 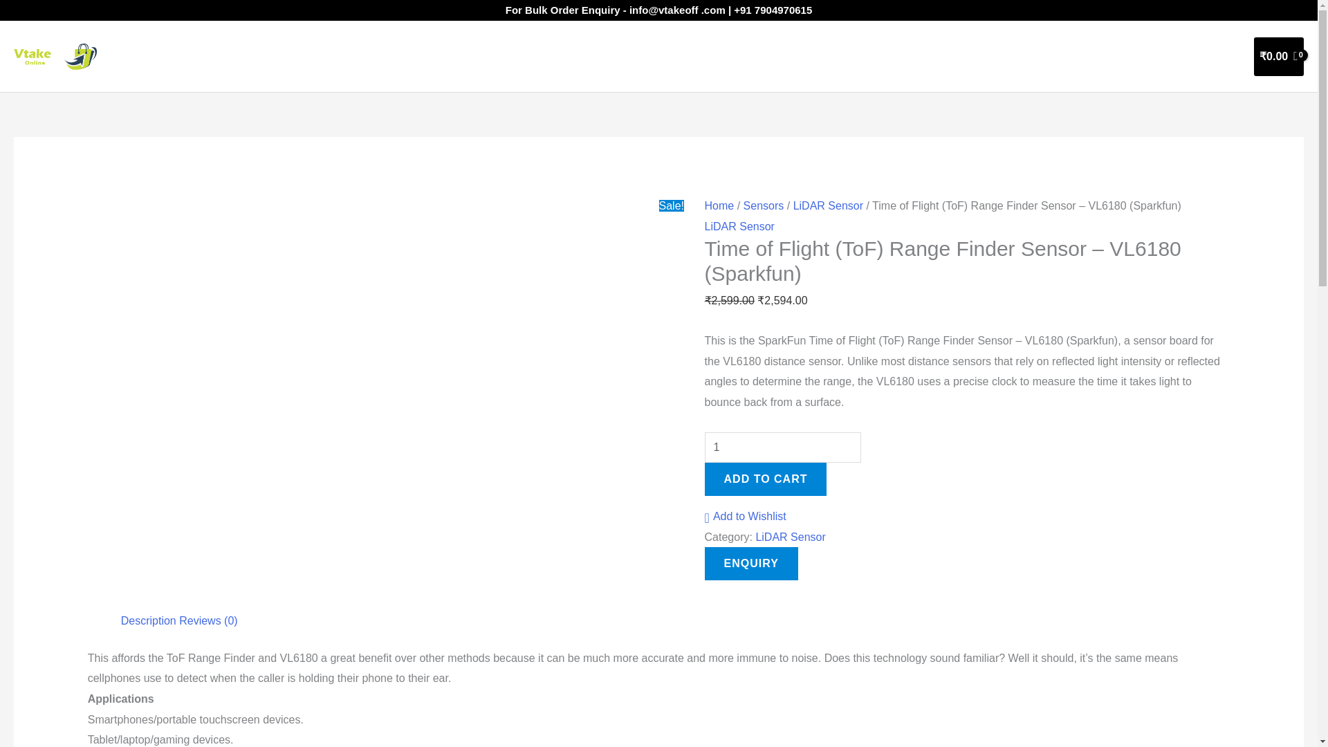 What do you see at coordinates (1026, 57) in the screenshot?
I see `PRODUCTS` at bounding box center [1026, 57].